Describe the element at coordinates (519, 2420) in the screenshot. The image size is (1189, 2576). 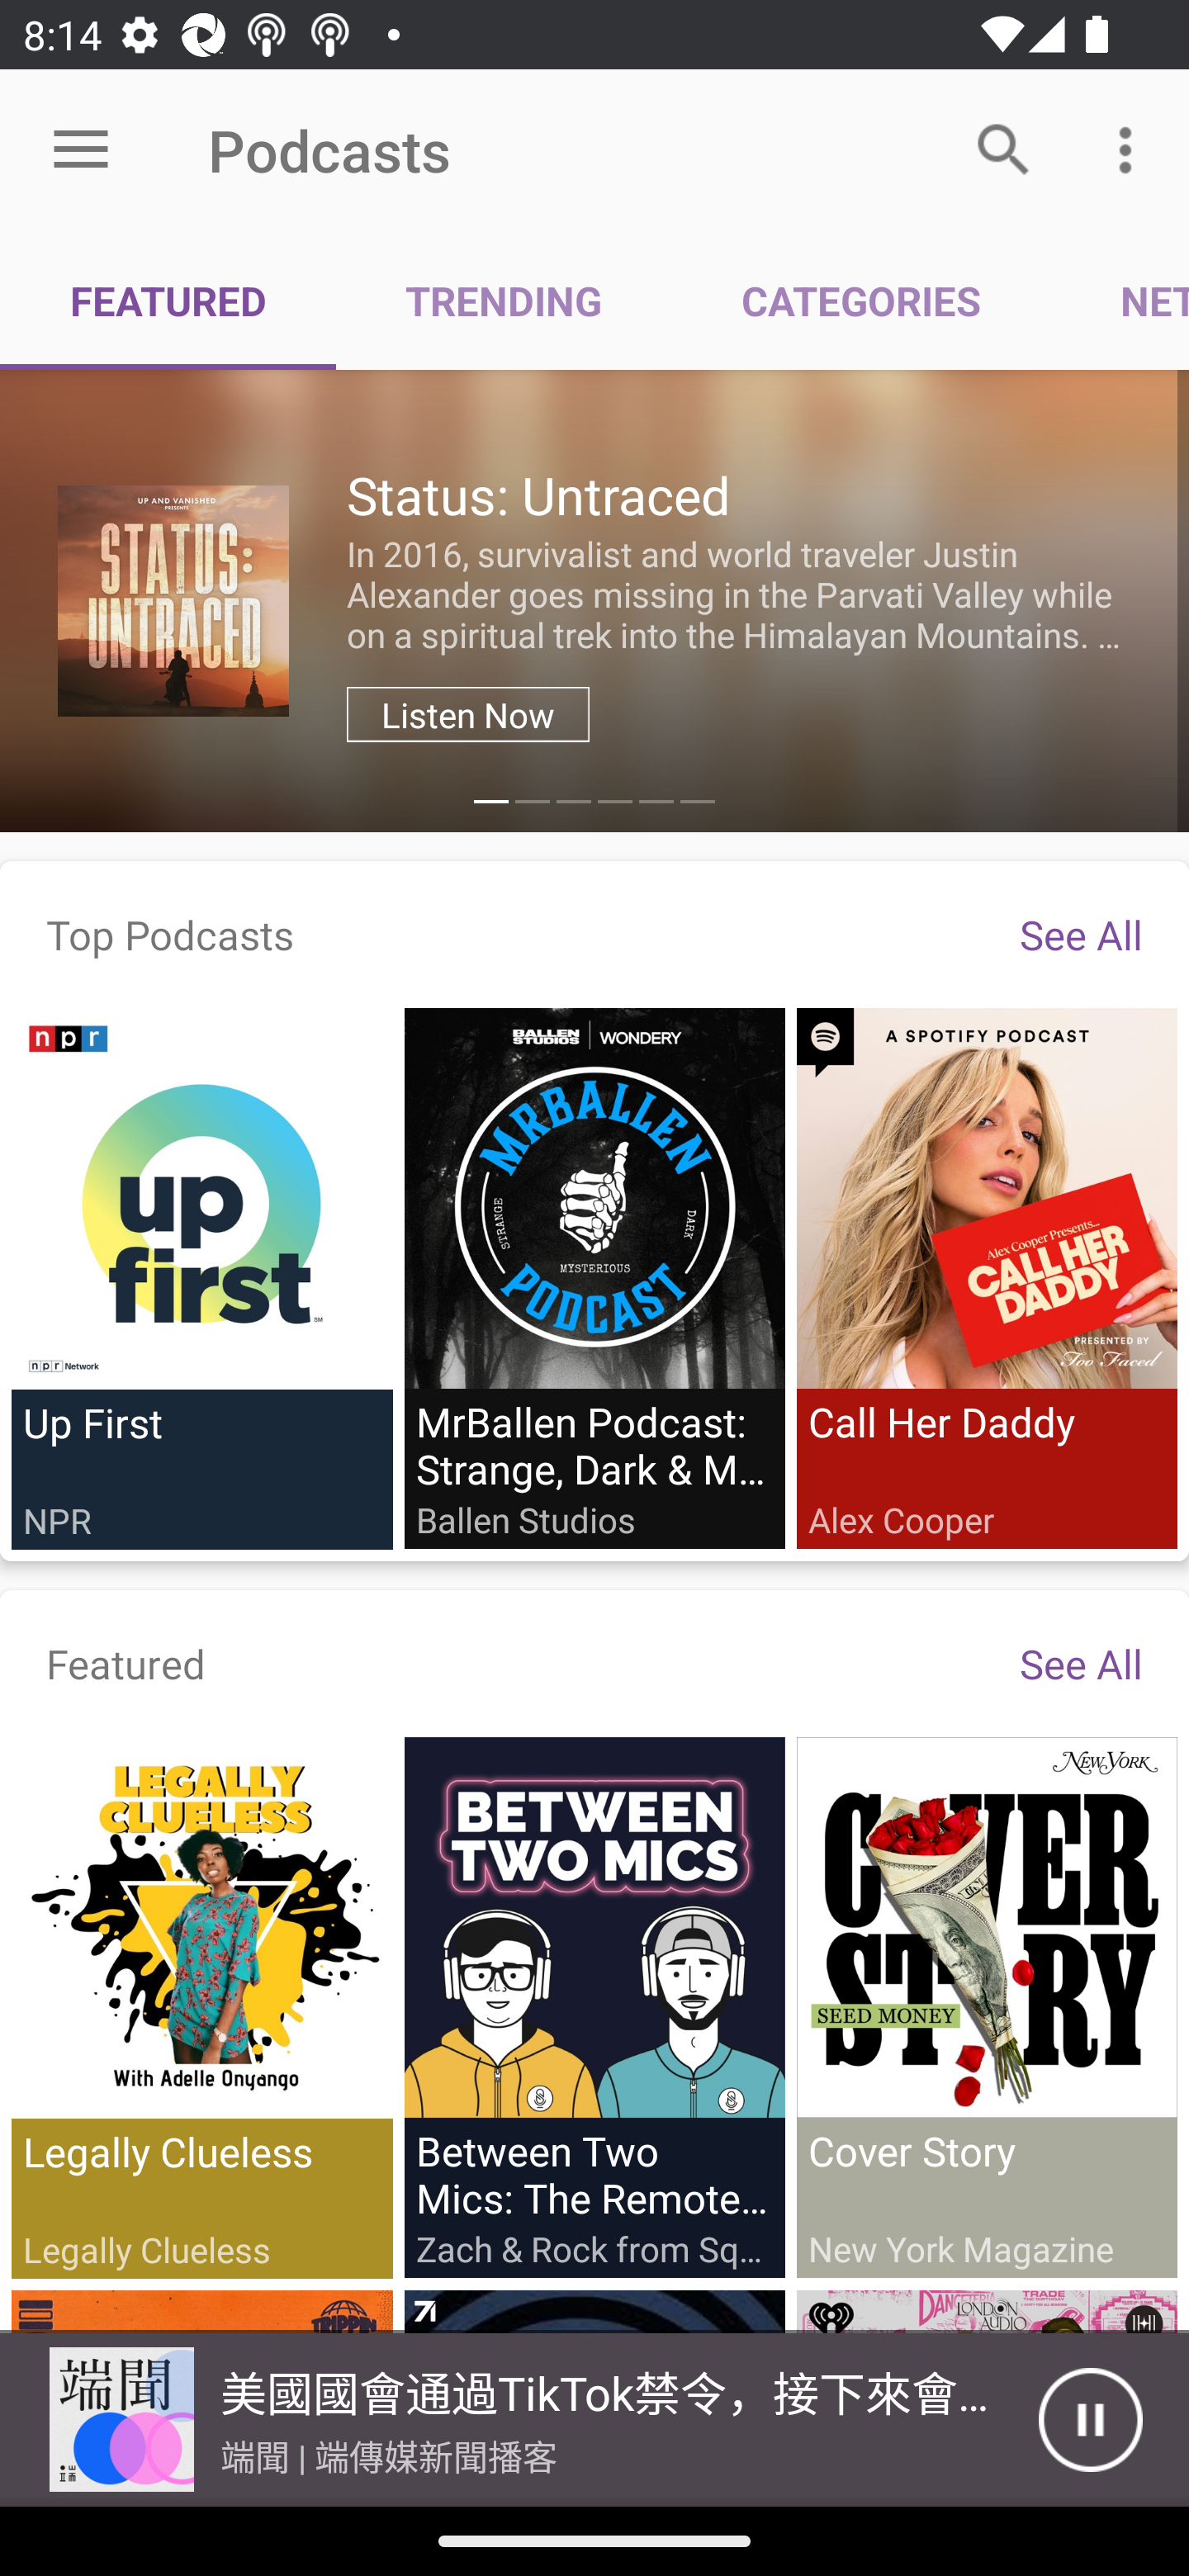
I see `Picture 美國國會通過TikTok禁令，接下來會發生什麼？ 端聞 | 端傳媒新聞播客` at that location.